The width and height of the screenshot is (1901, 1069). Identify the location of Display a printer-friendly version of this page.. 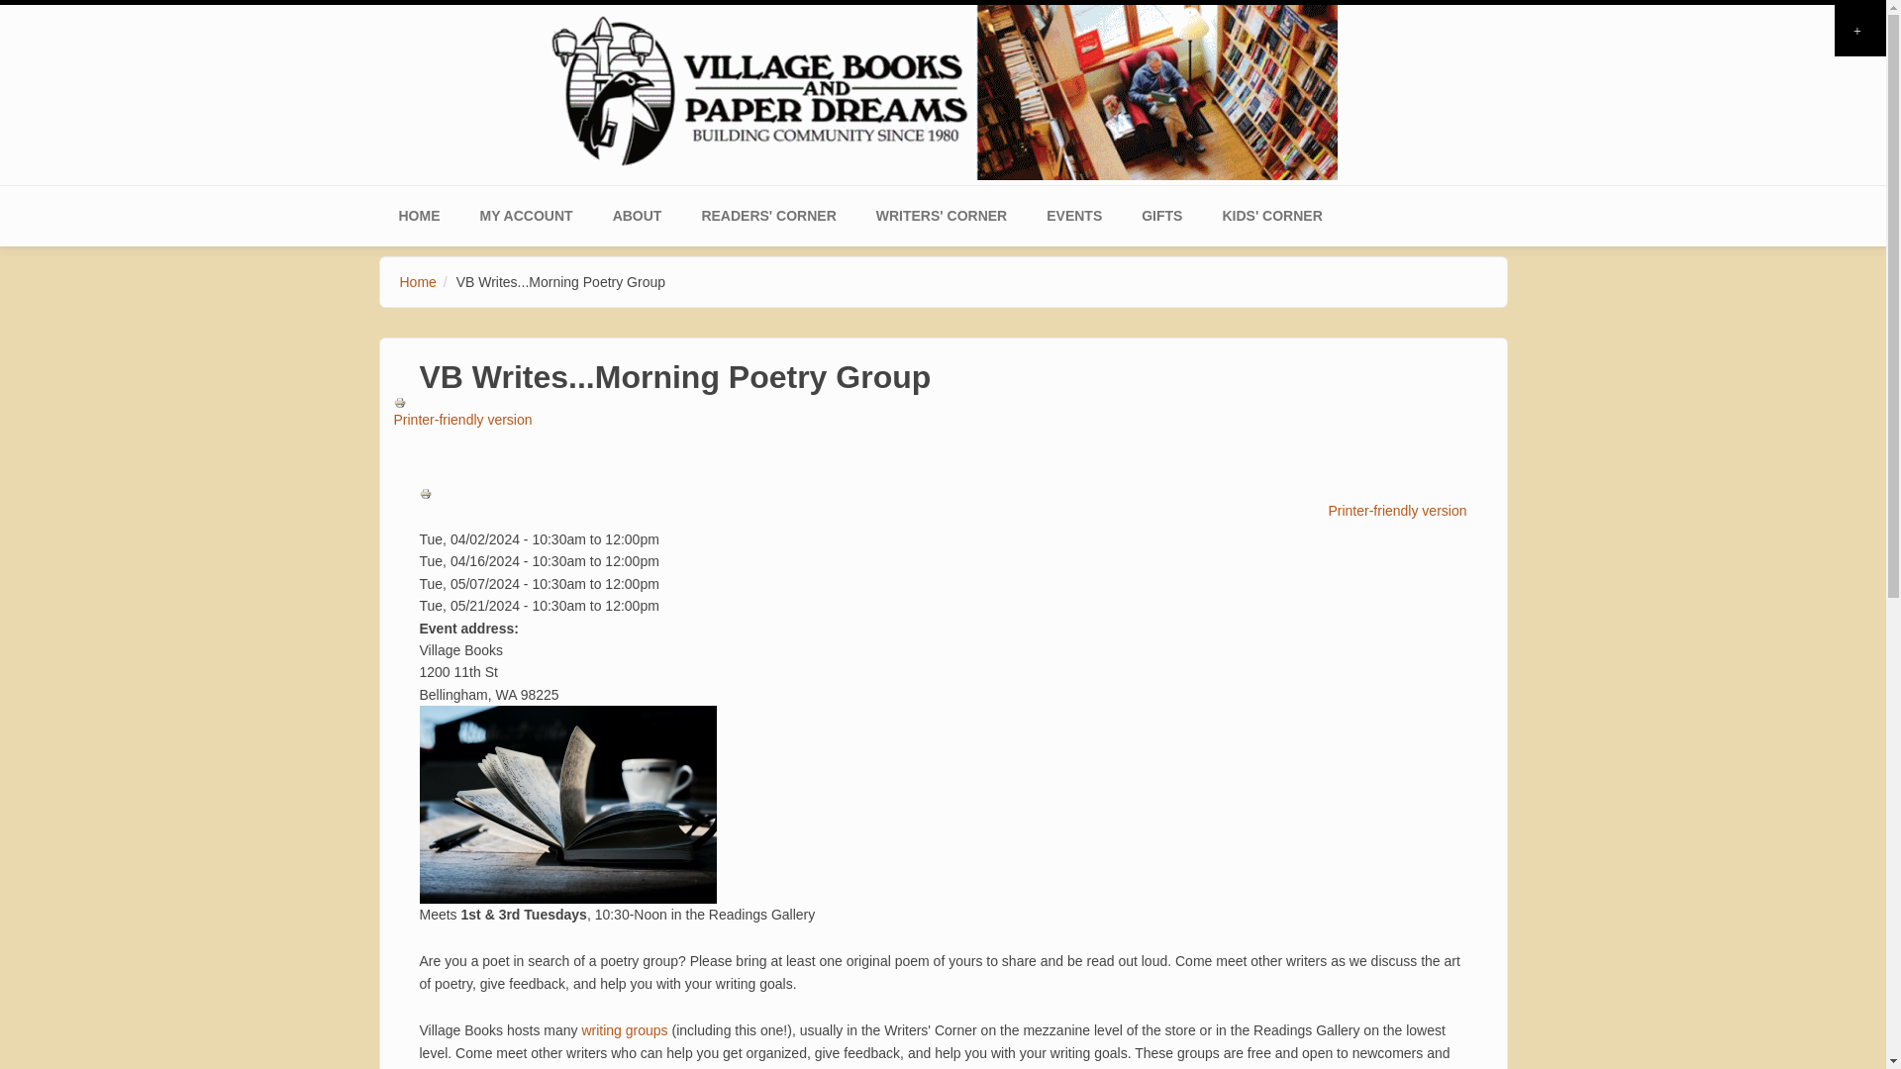
(950, 412).